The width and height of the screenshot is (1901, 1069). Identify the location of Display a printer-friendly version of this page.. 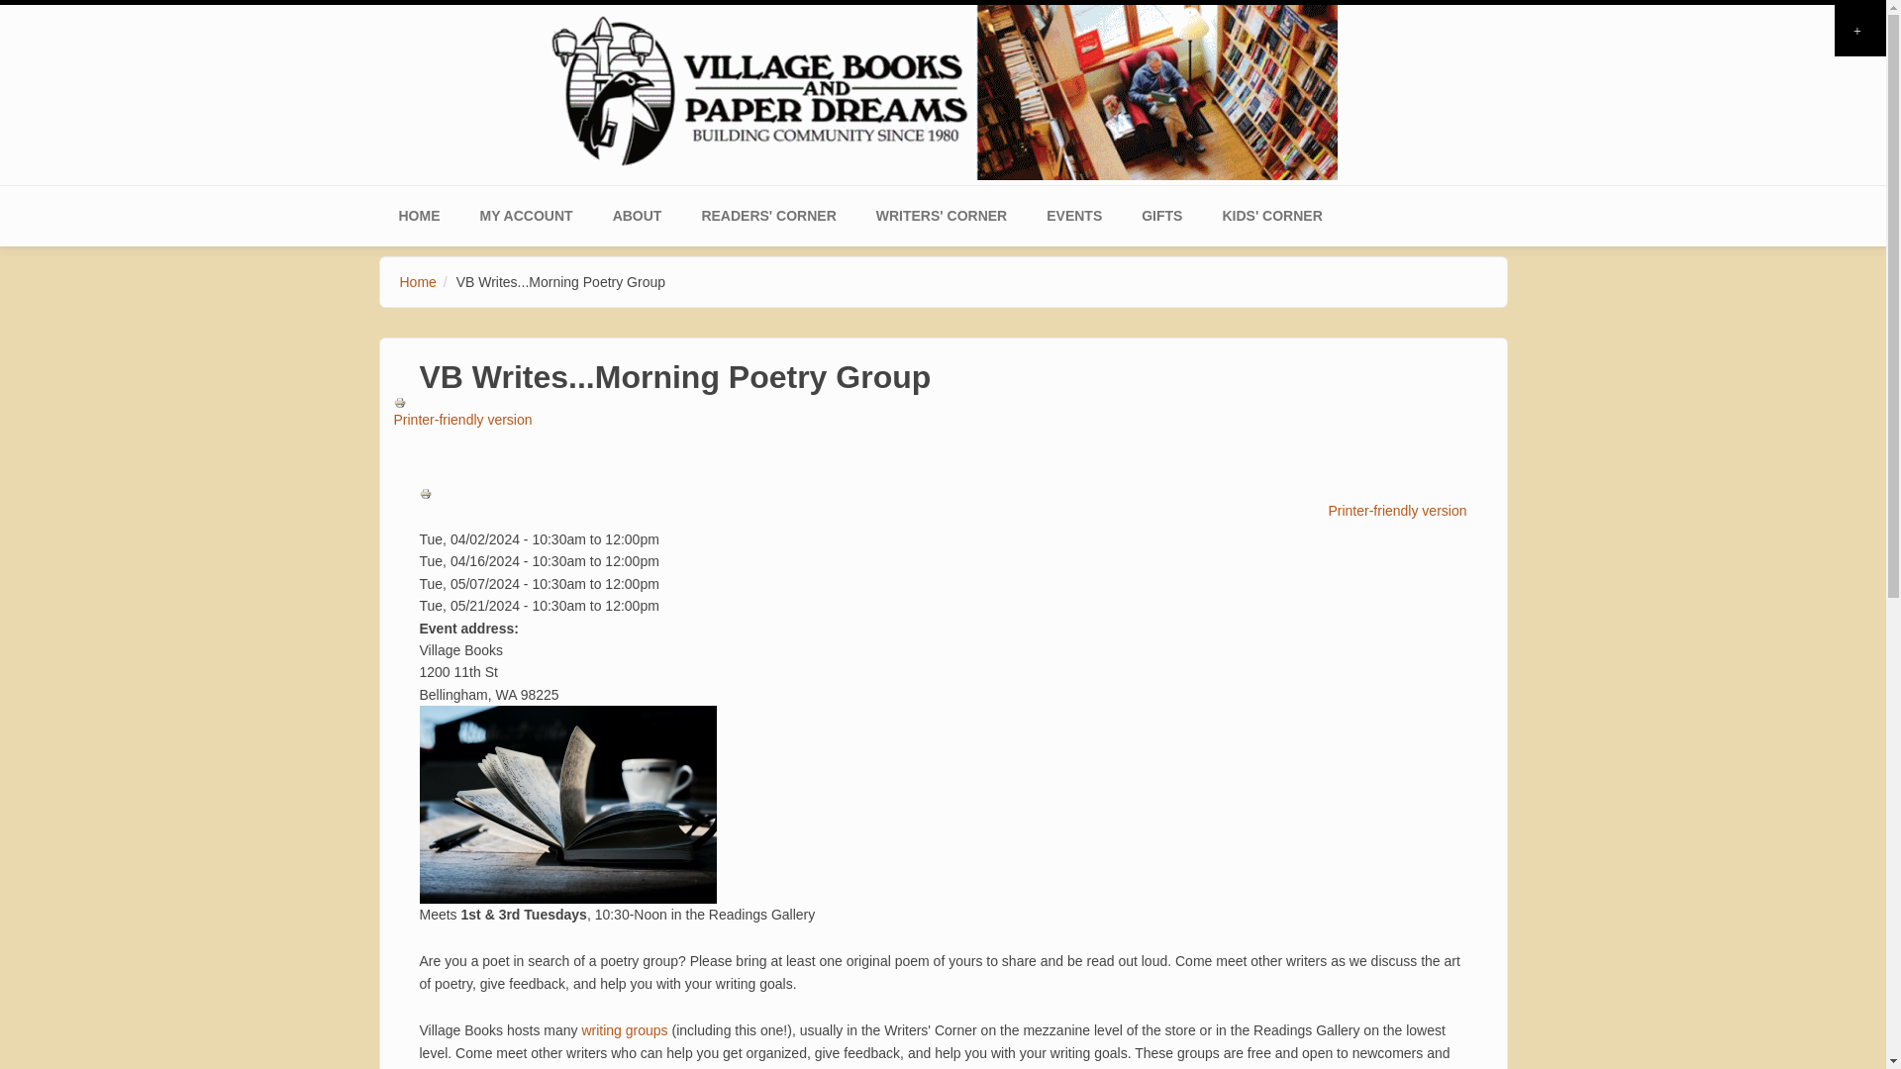
(950, 412).